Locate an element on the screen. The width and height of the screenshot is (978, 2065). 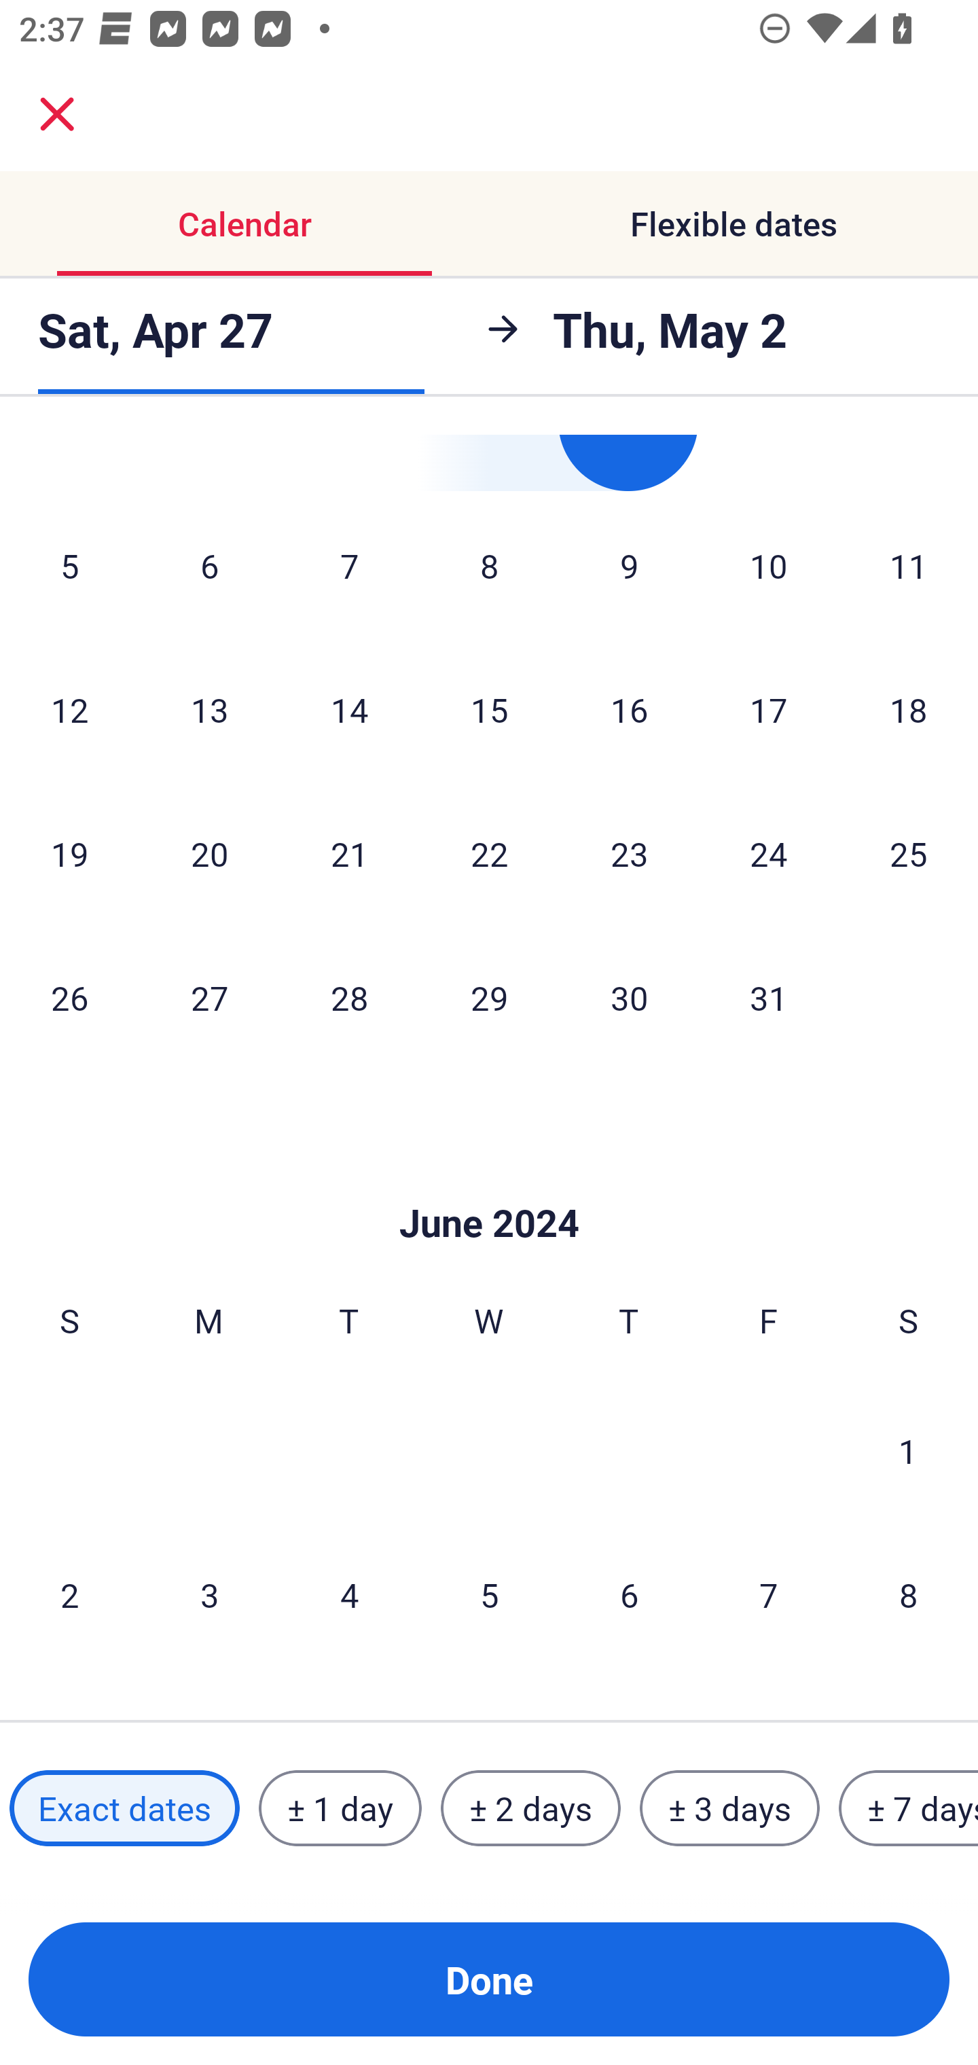
28 Tuesday, May 28, 2024 is located at coordinates (349, 997).